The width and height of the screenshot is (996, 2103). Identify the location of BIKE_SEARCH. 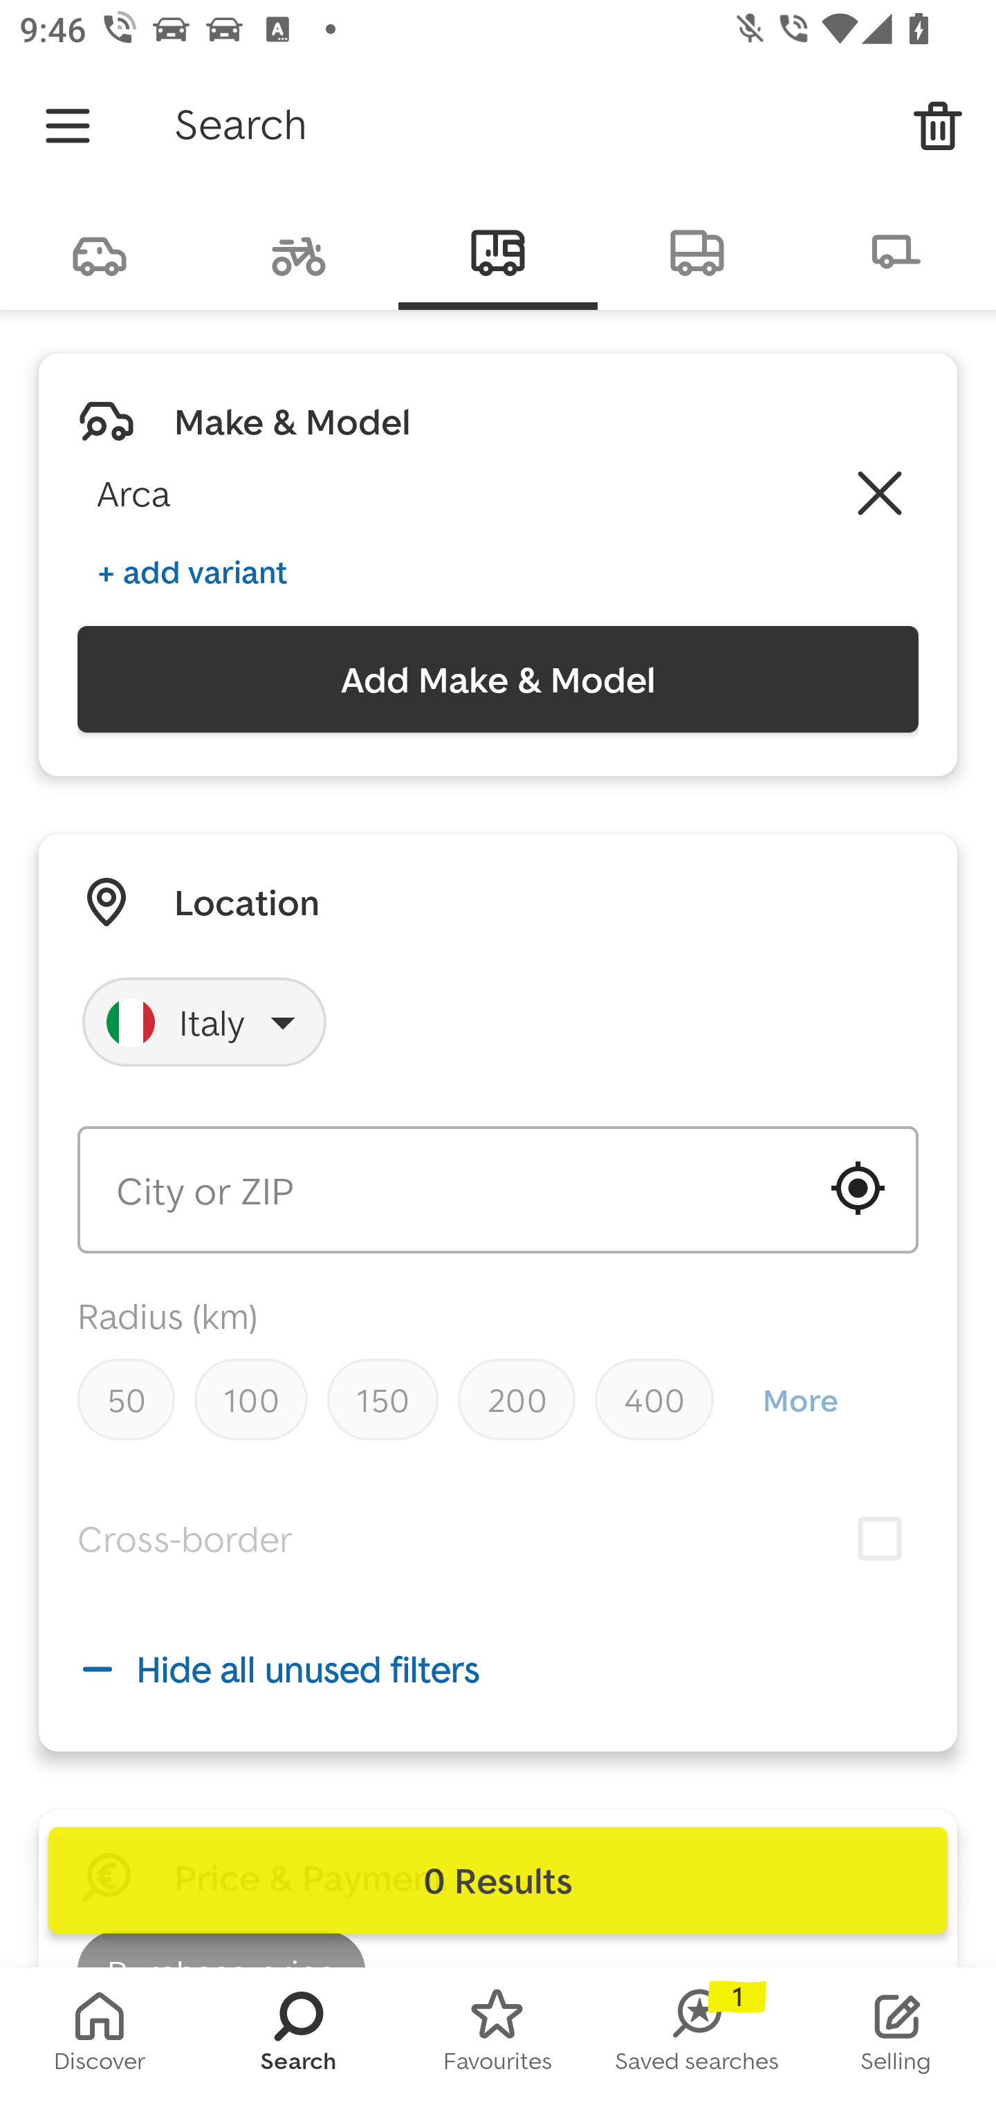
(299, 250).